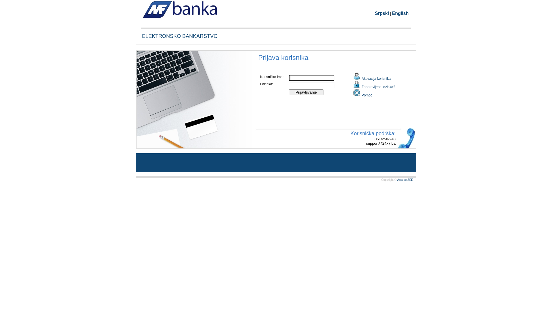 The width and height of the screenshot is (552, 310). Describe the element at coordinates (306, 92) in the screenshot. I see `Prijavljivanje` at that location.